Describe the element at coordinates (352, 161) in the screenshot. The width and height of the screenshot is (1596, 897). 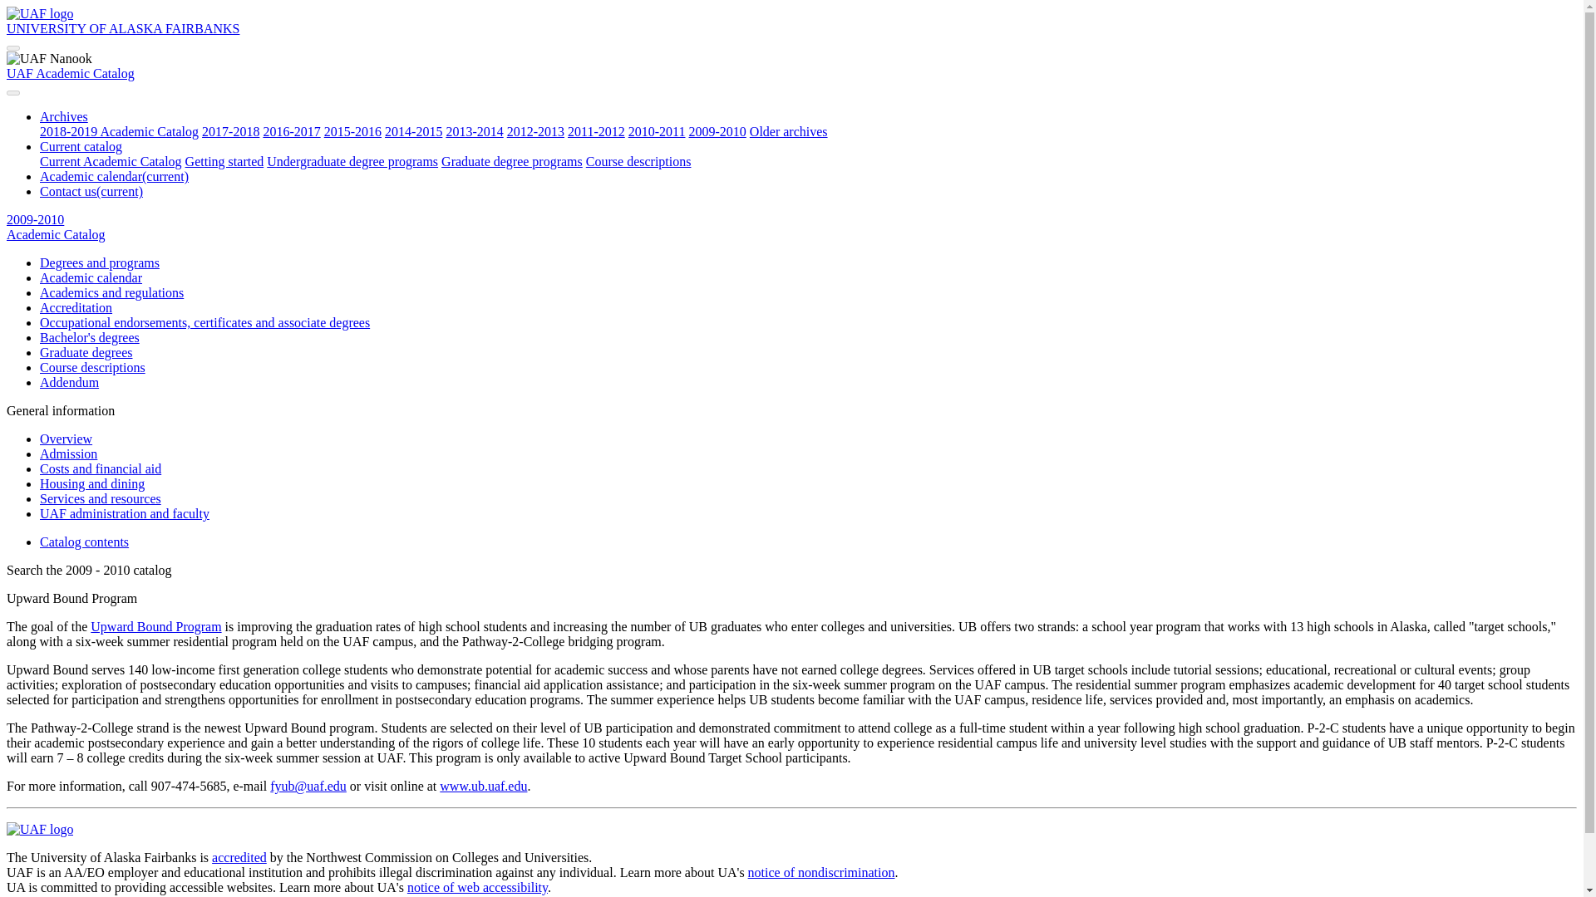
I see `Undergraduate degree programs` at that location.